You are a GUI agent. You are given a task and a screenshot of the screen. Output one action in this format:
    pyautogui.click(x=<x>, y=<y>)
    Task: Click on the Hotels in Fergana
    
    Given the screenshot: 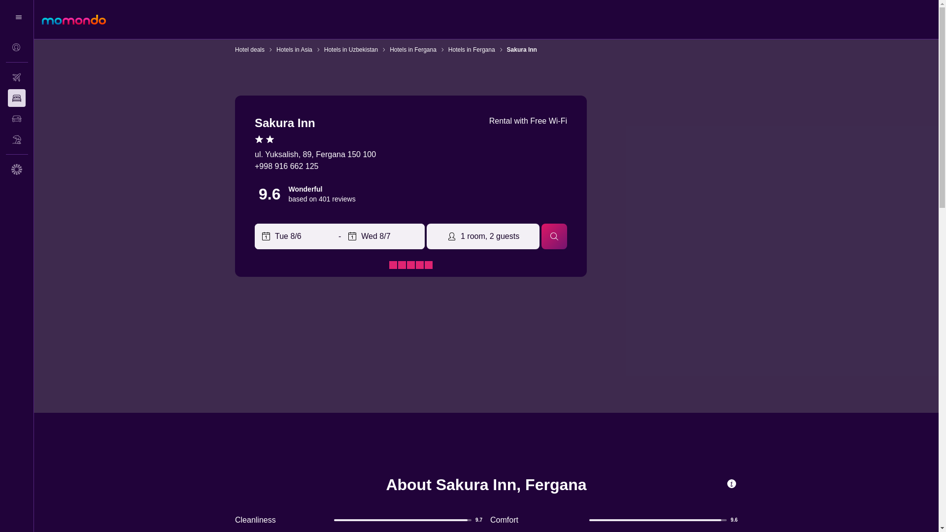 What is the action you would take?
    pyautogui.click(x=472, y=49)
    